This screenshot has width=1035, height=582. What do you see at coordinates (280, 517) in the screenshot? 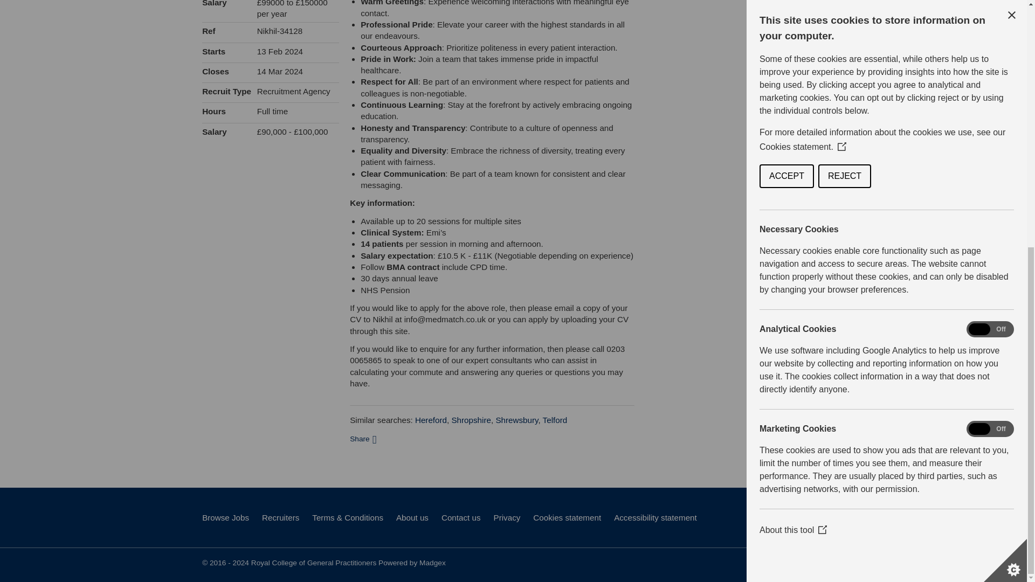
I see `Recruiters` at bounding box center [280, 517].